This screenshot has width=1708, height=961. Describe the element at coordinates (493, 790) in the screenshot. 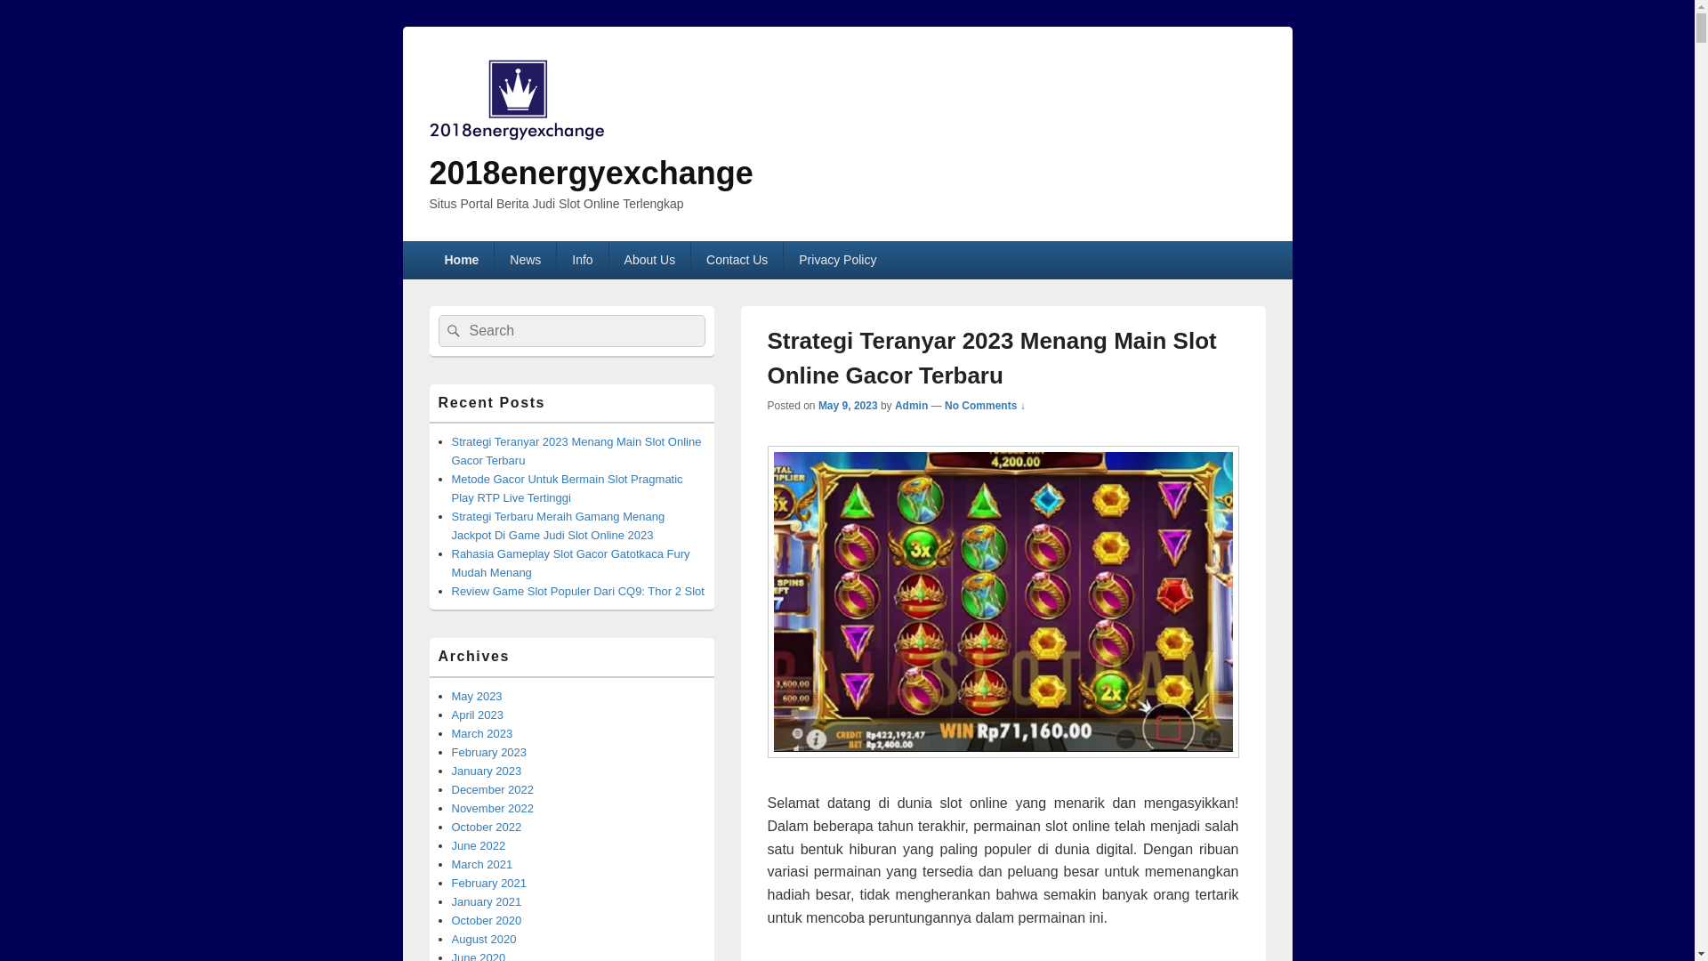

I see `December 2022` at that location.